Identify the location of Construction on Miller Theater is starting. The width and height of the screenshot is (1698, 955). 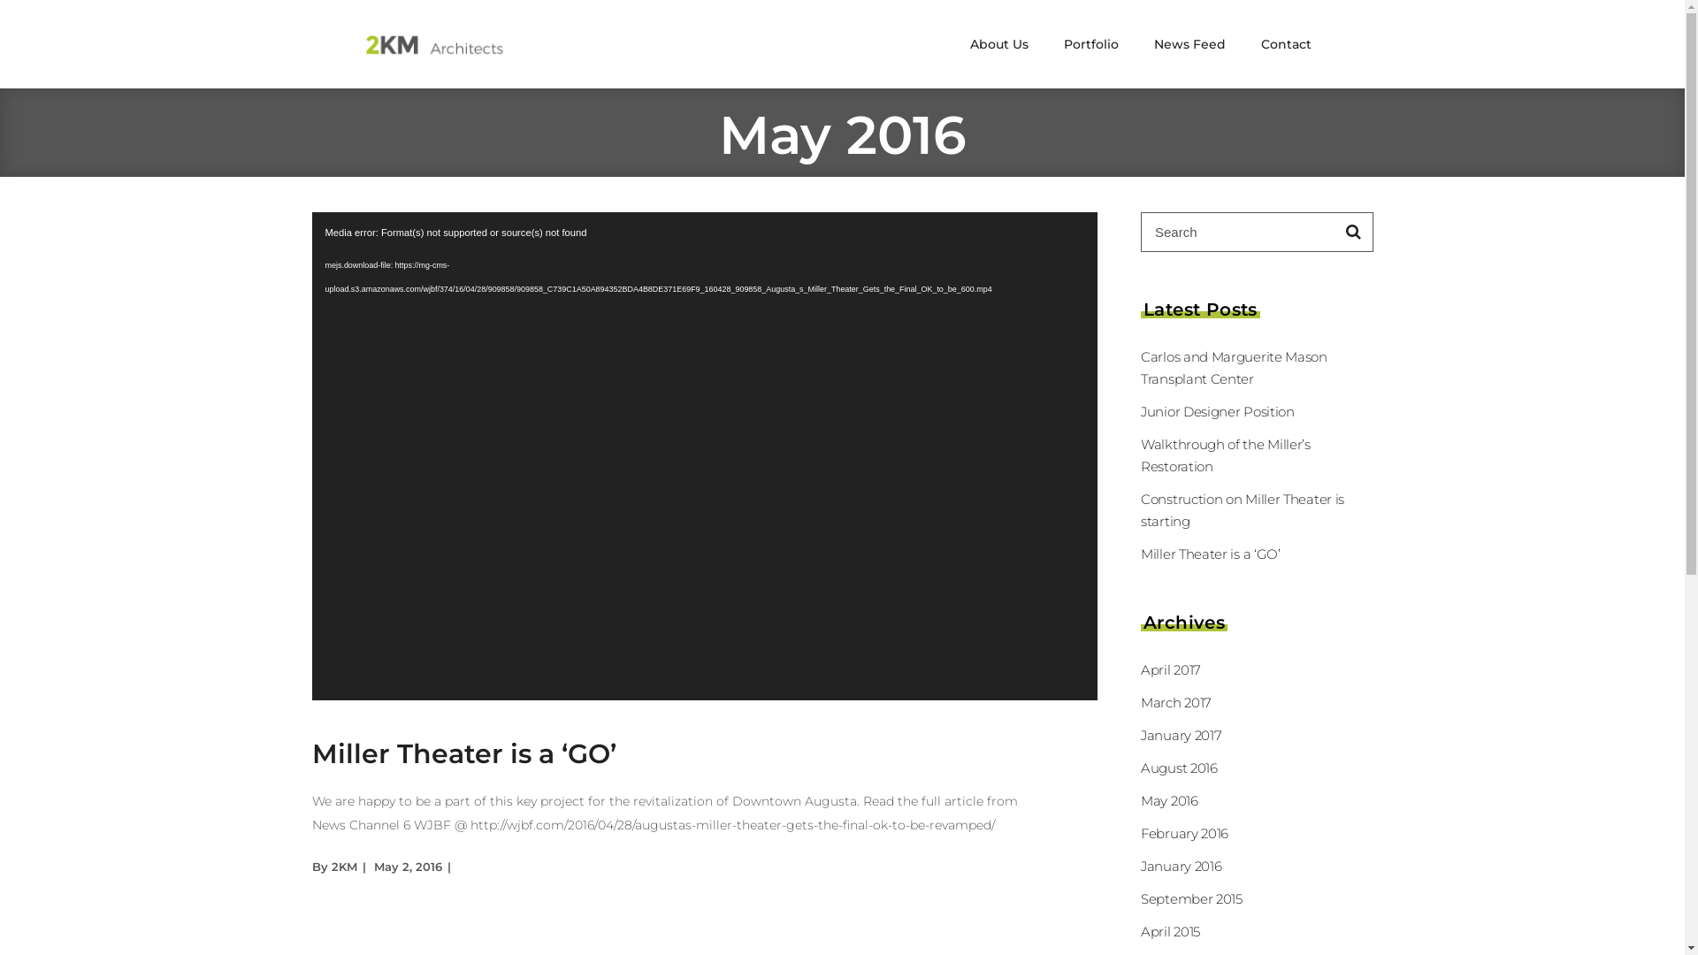
(1243, 510).